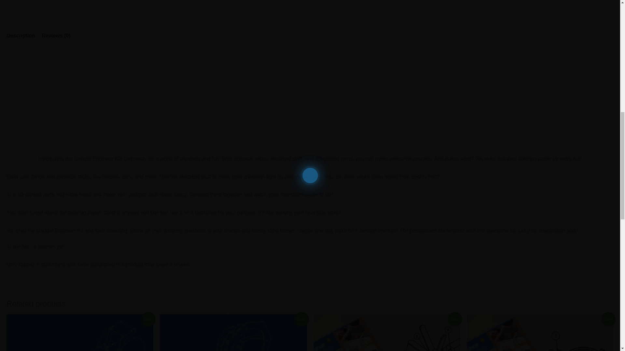  What do you see at coordinates (310, 99) in the screenshot?
I see `YouTube video player` at bounding box center [310, 99].